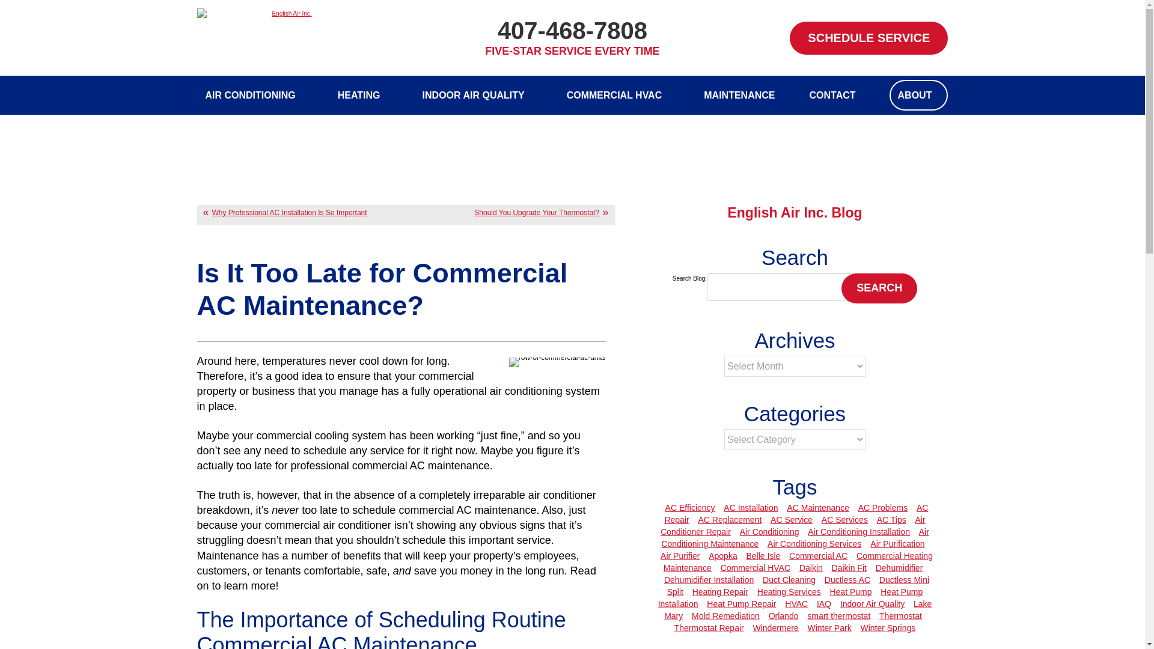 This screenshot has height=649, width=1154. Describe the element at coordinates (572, 31) in the screenshot. I see `407-468-7808` at that location.